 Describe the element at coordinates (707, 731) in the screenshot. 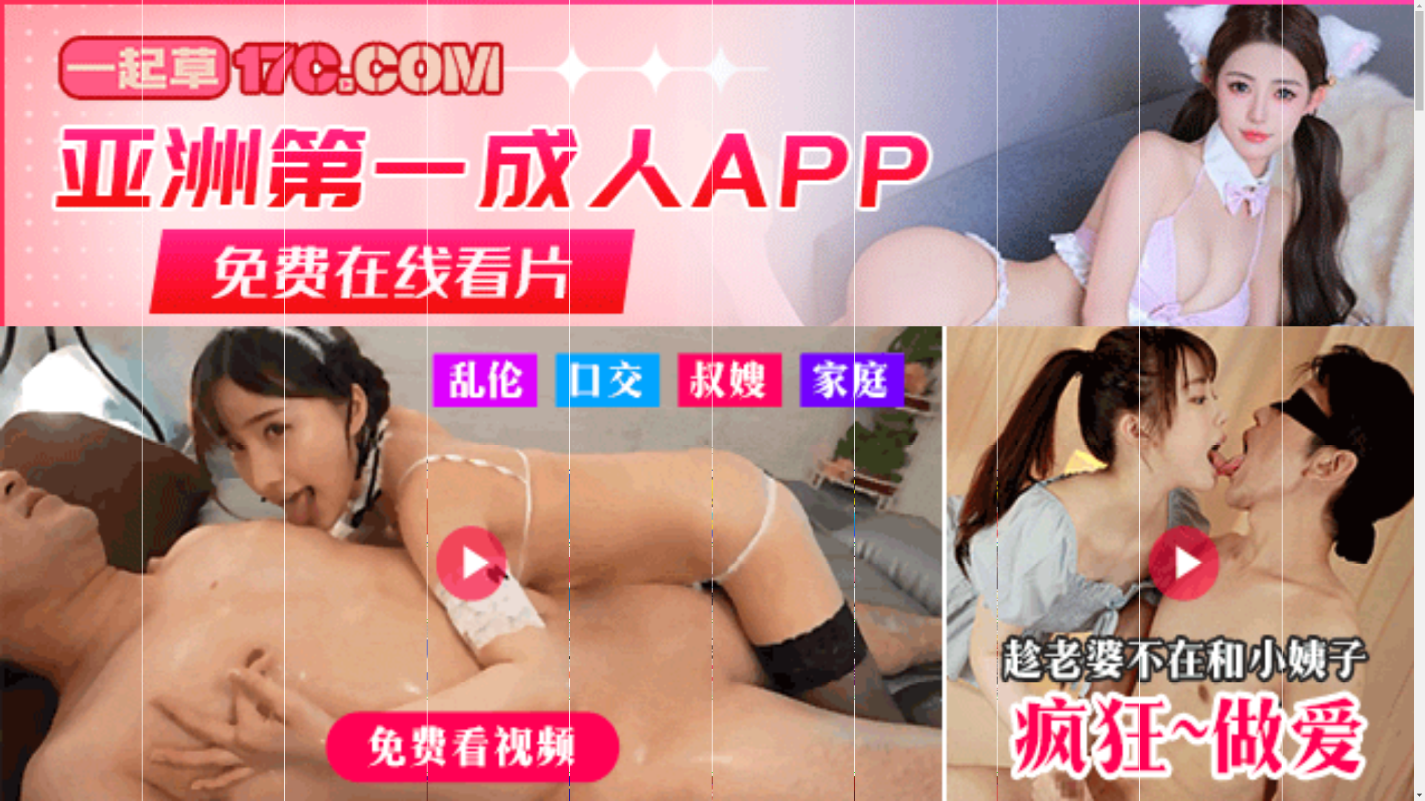

I see `6686` at that location.